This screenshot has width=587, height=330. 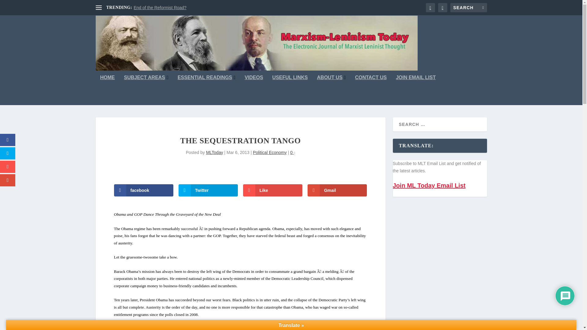 I want to click on Posts by MLToday, so click(x=214, y=152).